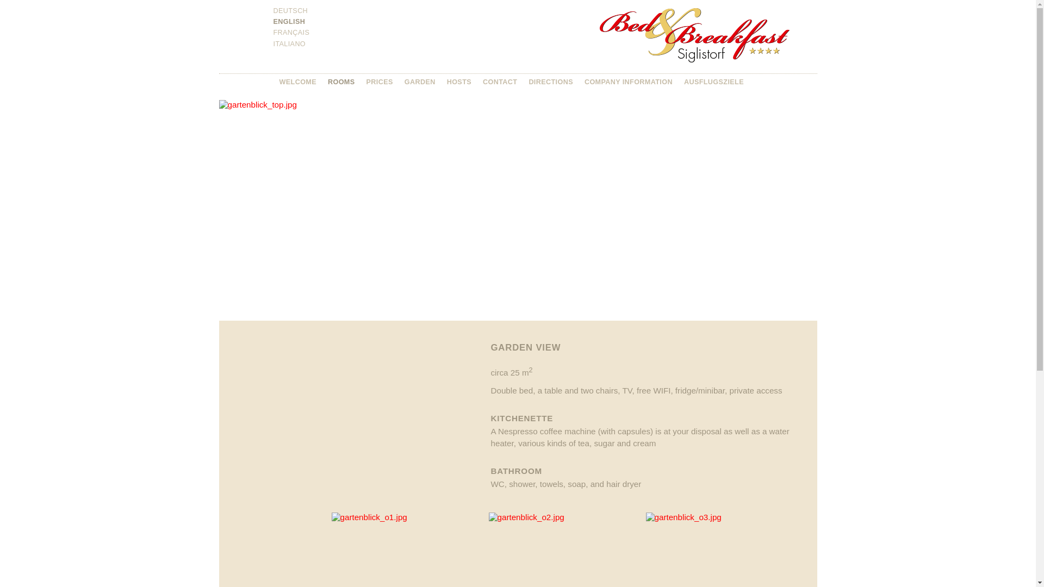 This screenshot has width=1044, height=587. Describe the element at coordinates (298, 82) in the screenshot. I see `WELCOME` at that location.